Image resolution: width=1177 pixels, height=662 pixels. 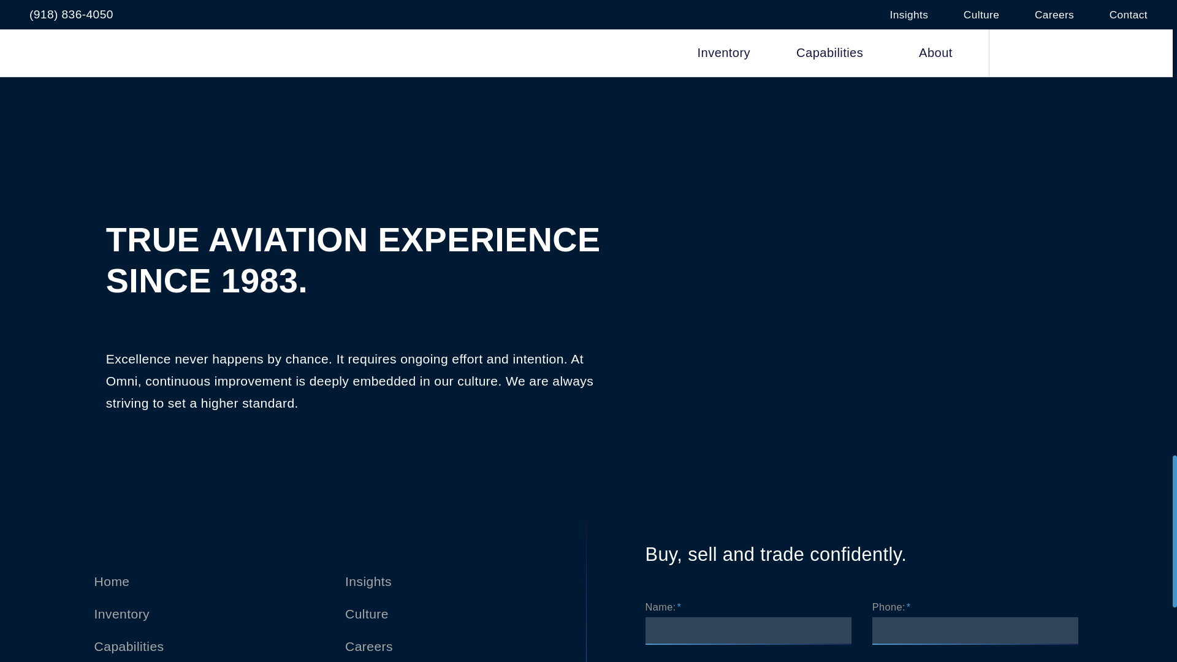 I want to click on Careers, so click(x=369, y=646).